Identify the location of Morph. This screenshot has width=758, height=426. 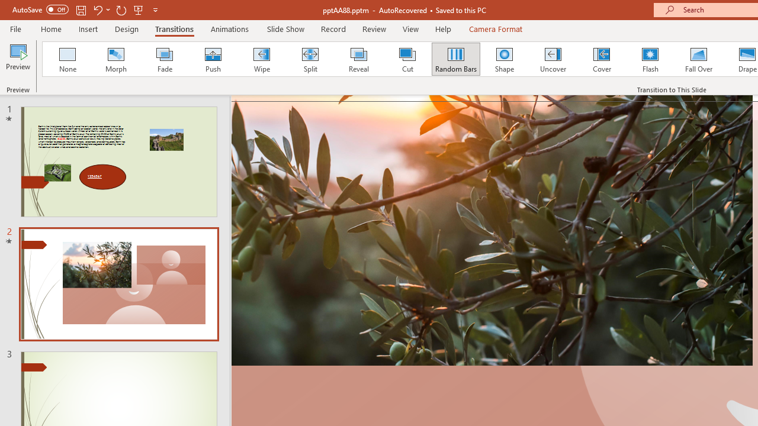
(115, 59).